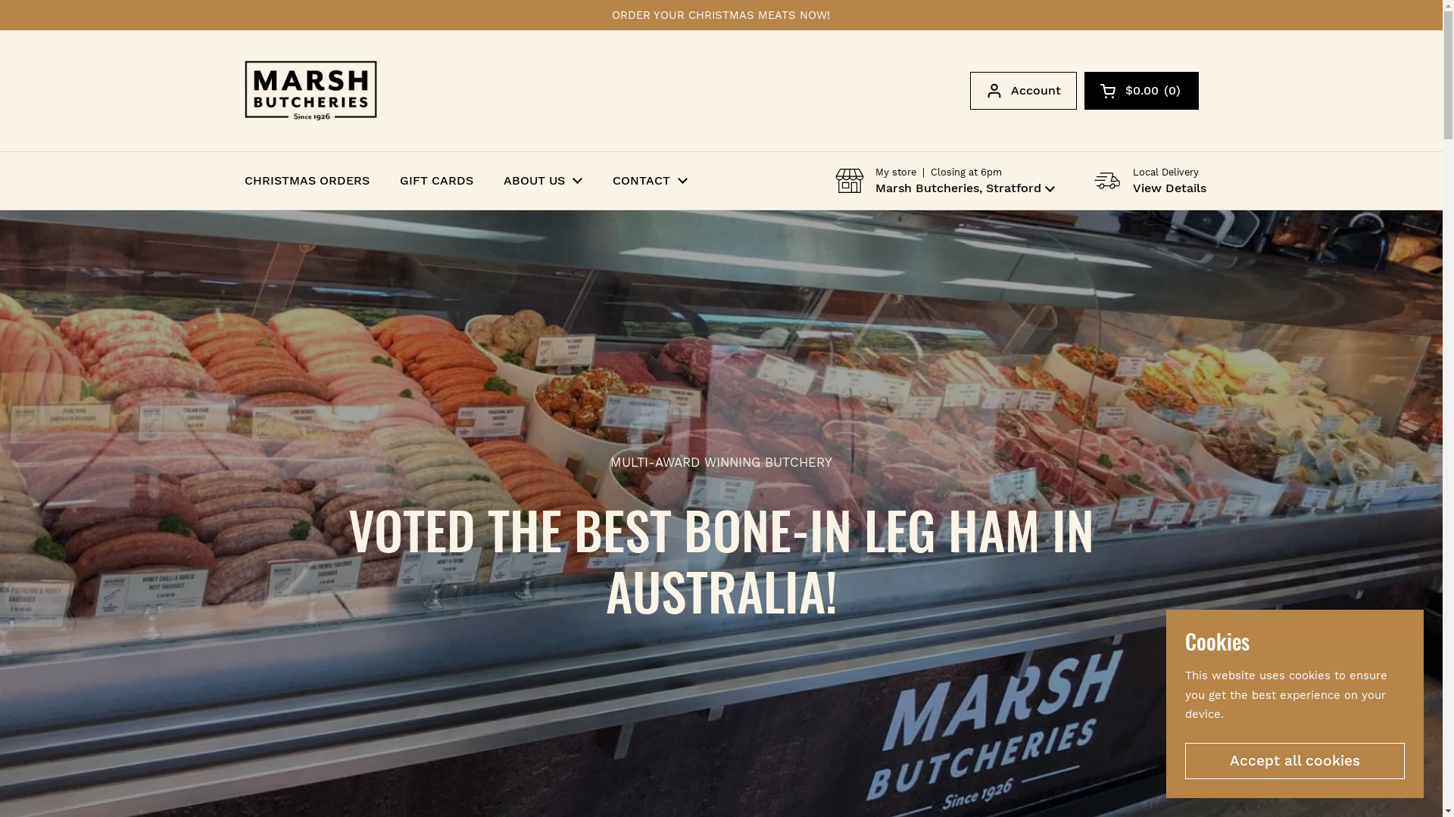  I want to click on Local Delivery
View Details, so click(1149, 181).